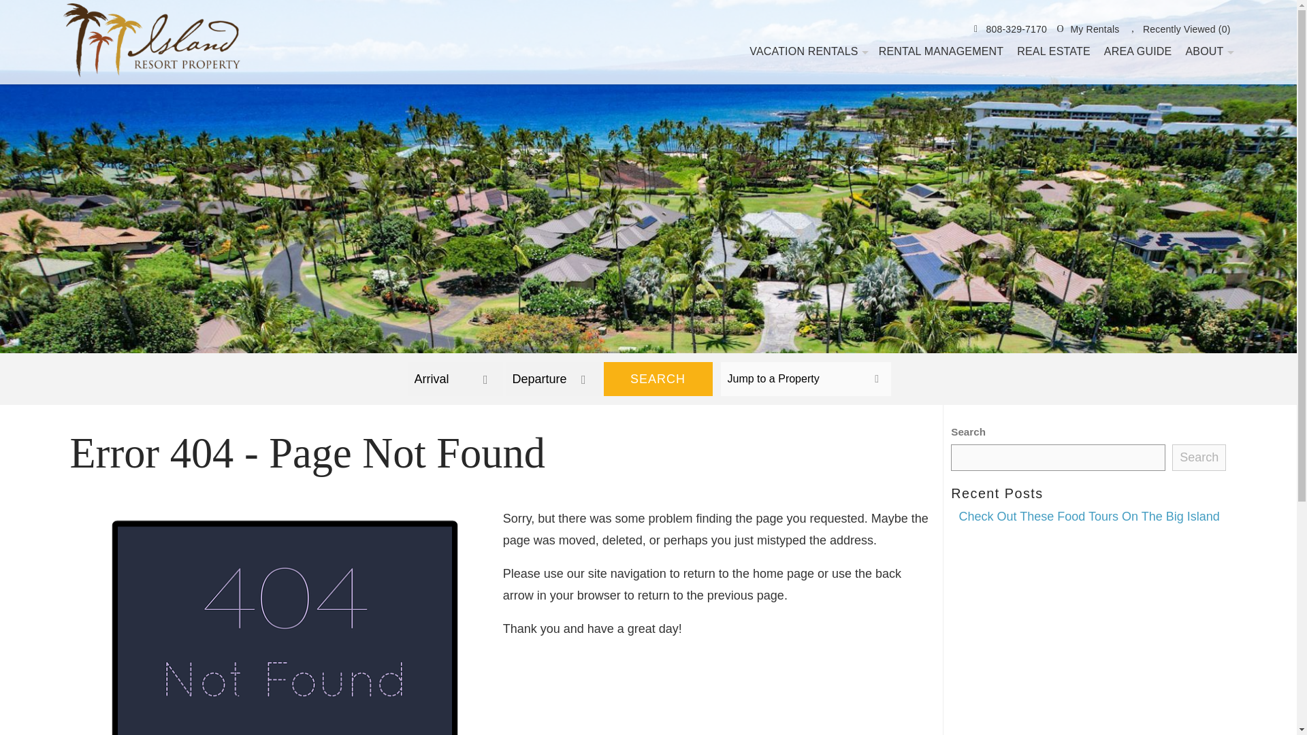  What do you see at coordinates (1053, 50) in the screenshot?
I see `REAL ESTATE` at bounding box center [1053, 50].